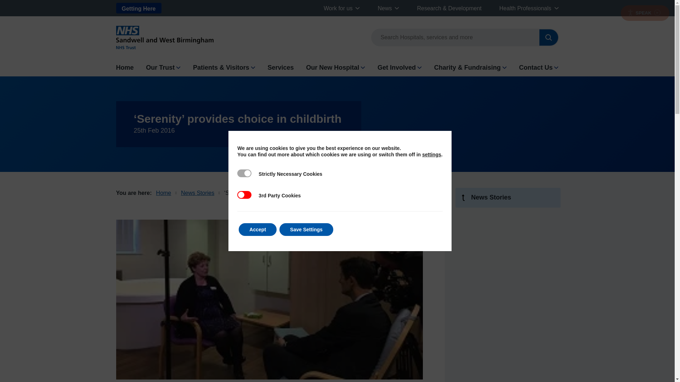  Describe the element at coordinates (645, 13) in the screenshot. I see `SPEAK` at that location.